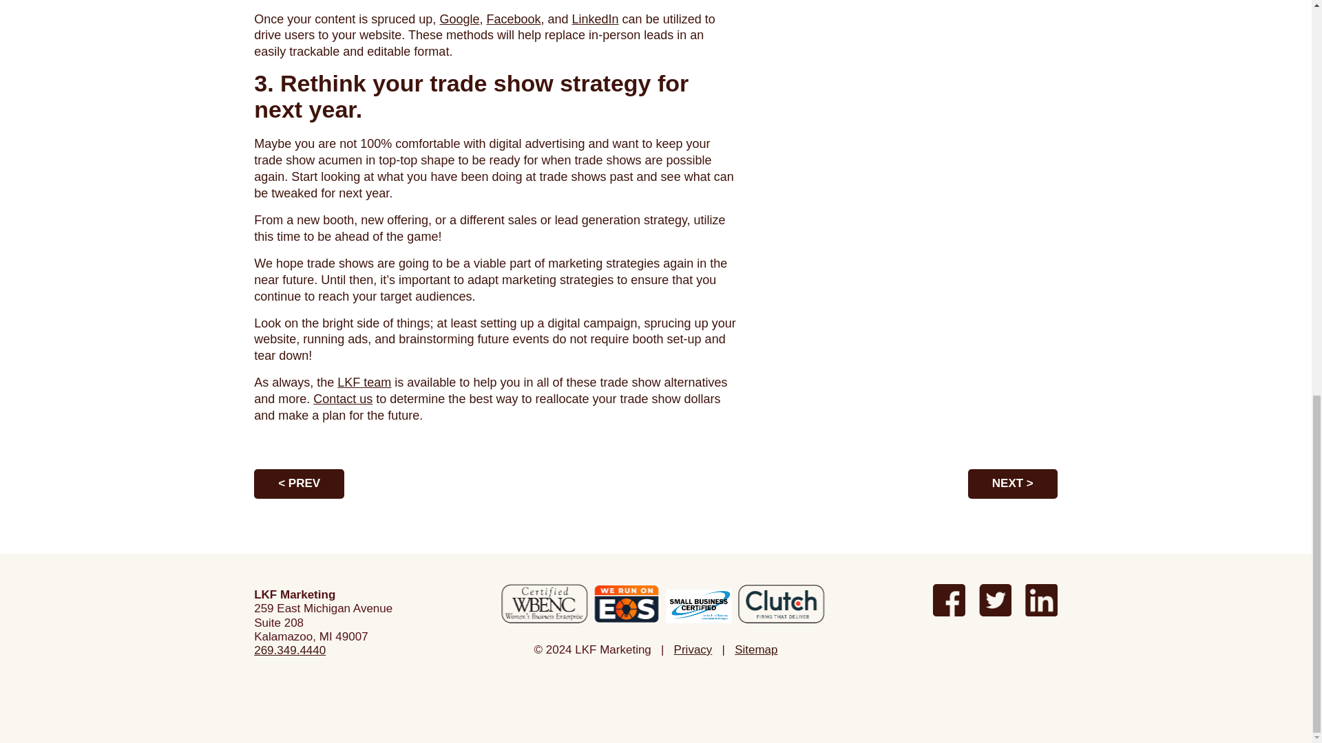 The image size is (1322, 743). I want to click on Google, so click(459, 19).